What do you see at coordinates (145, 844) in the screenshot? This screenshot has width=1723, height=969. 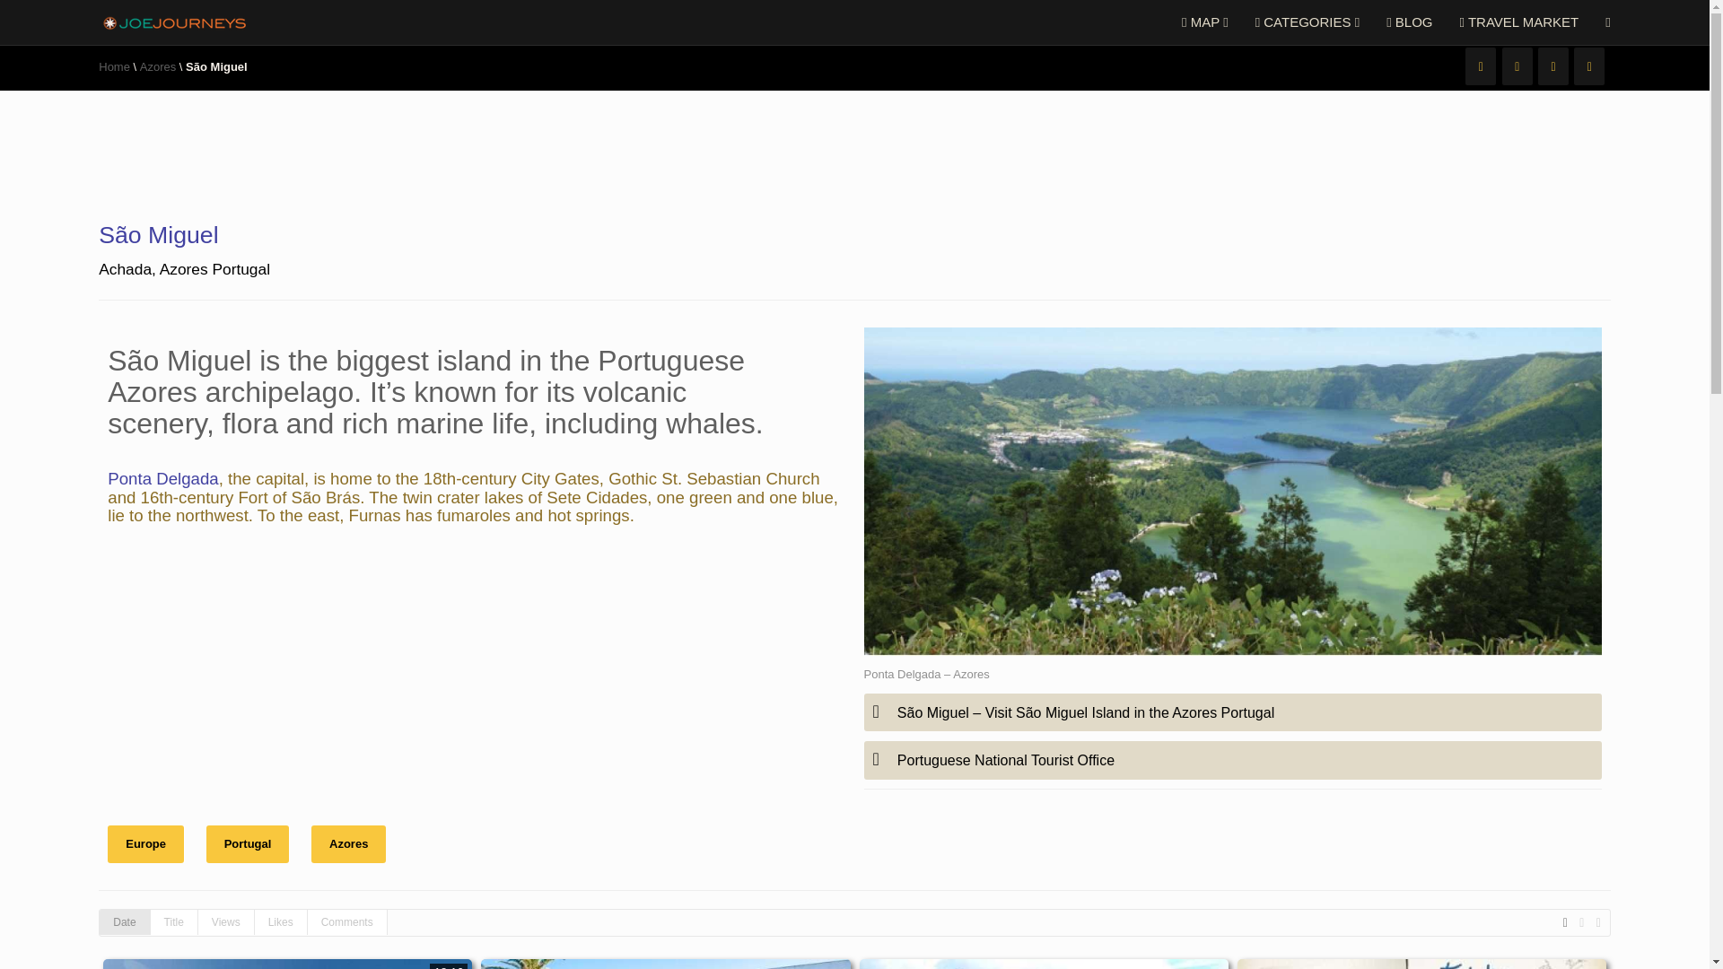 I see `Europe` at bounding box center [145, 844].